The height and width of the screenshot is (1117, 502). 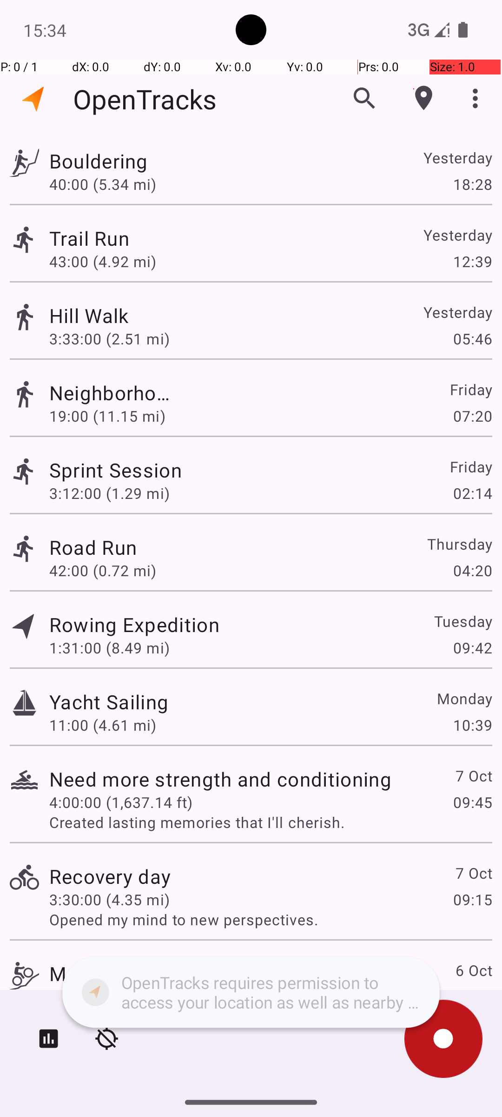 What do you see at coordinates (472, 725) in the screenshot?
I see `10:39` at bounding box center [472, 725].